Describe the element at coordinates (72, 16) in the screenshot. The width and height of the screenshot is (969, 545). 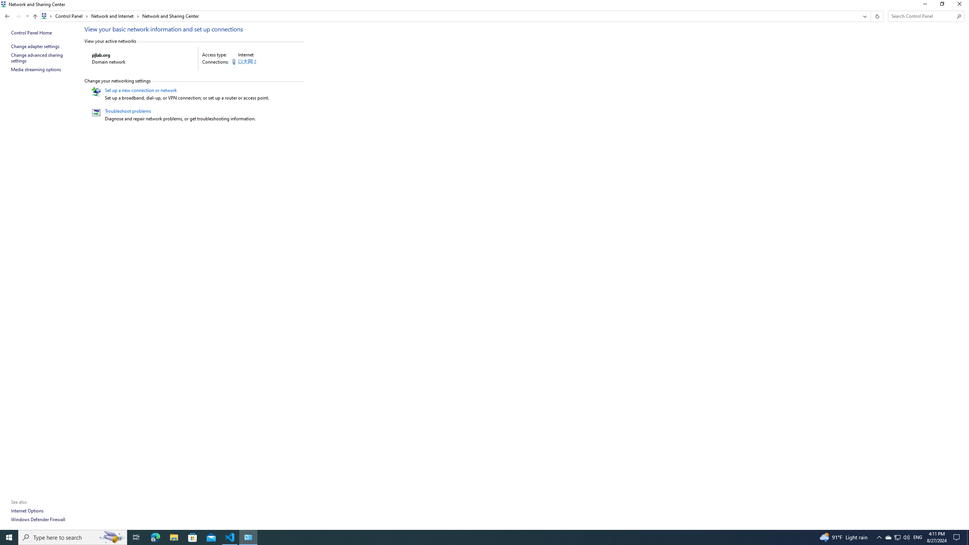
I see `Control Panel` at that location.